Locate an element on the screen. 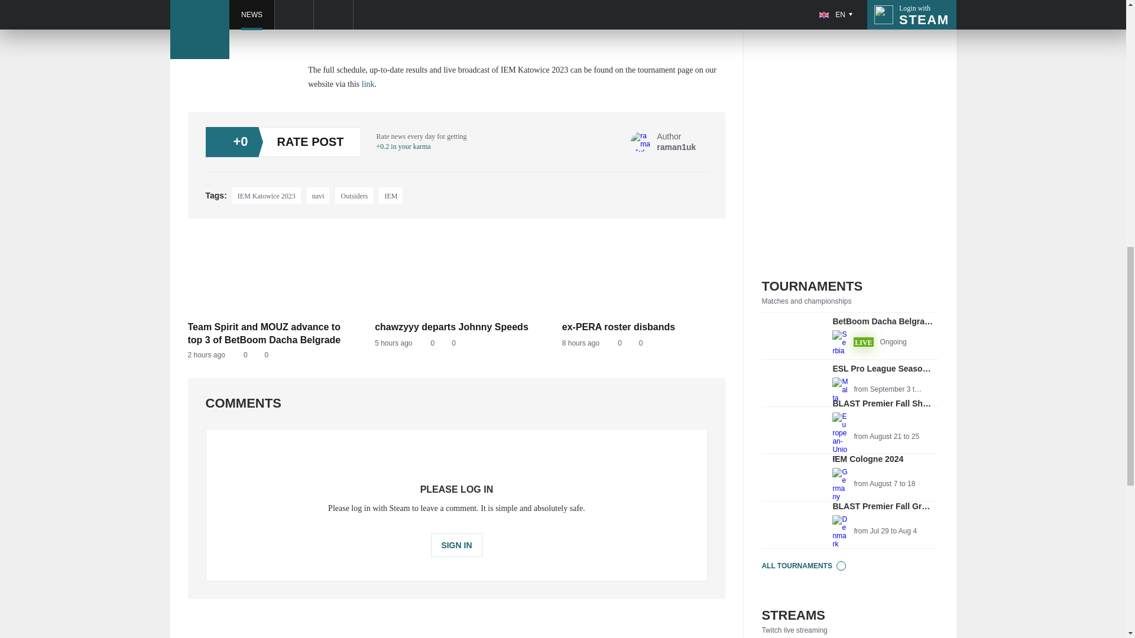  navi is located at coordinates (391, 195).